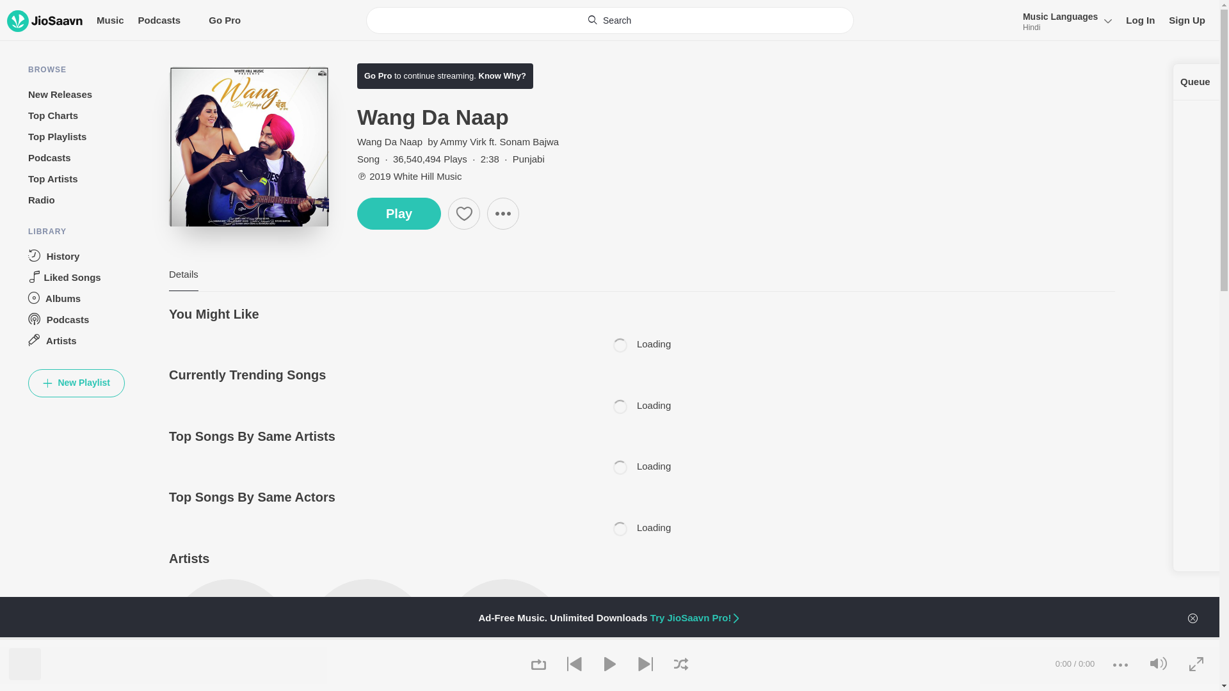  Describe the element at coordinates (501, 75) in the screenshot. I see `Know Why?` at that location.